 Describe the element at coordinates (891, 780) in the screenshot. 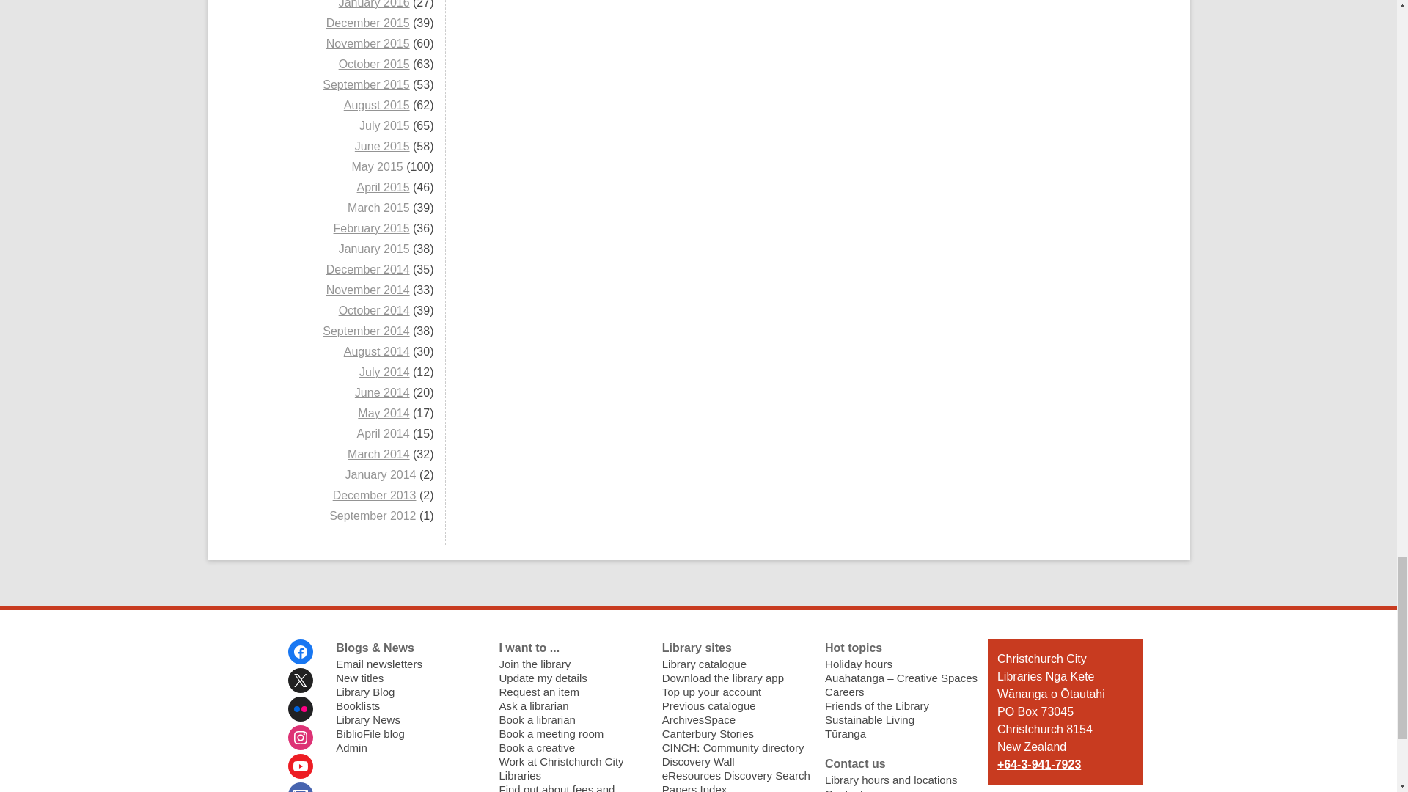

I see `All our locations and hours` at that location.